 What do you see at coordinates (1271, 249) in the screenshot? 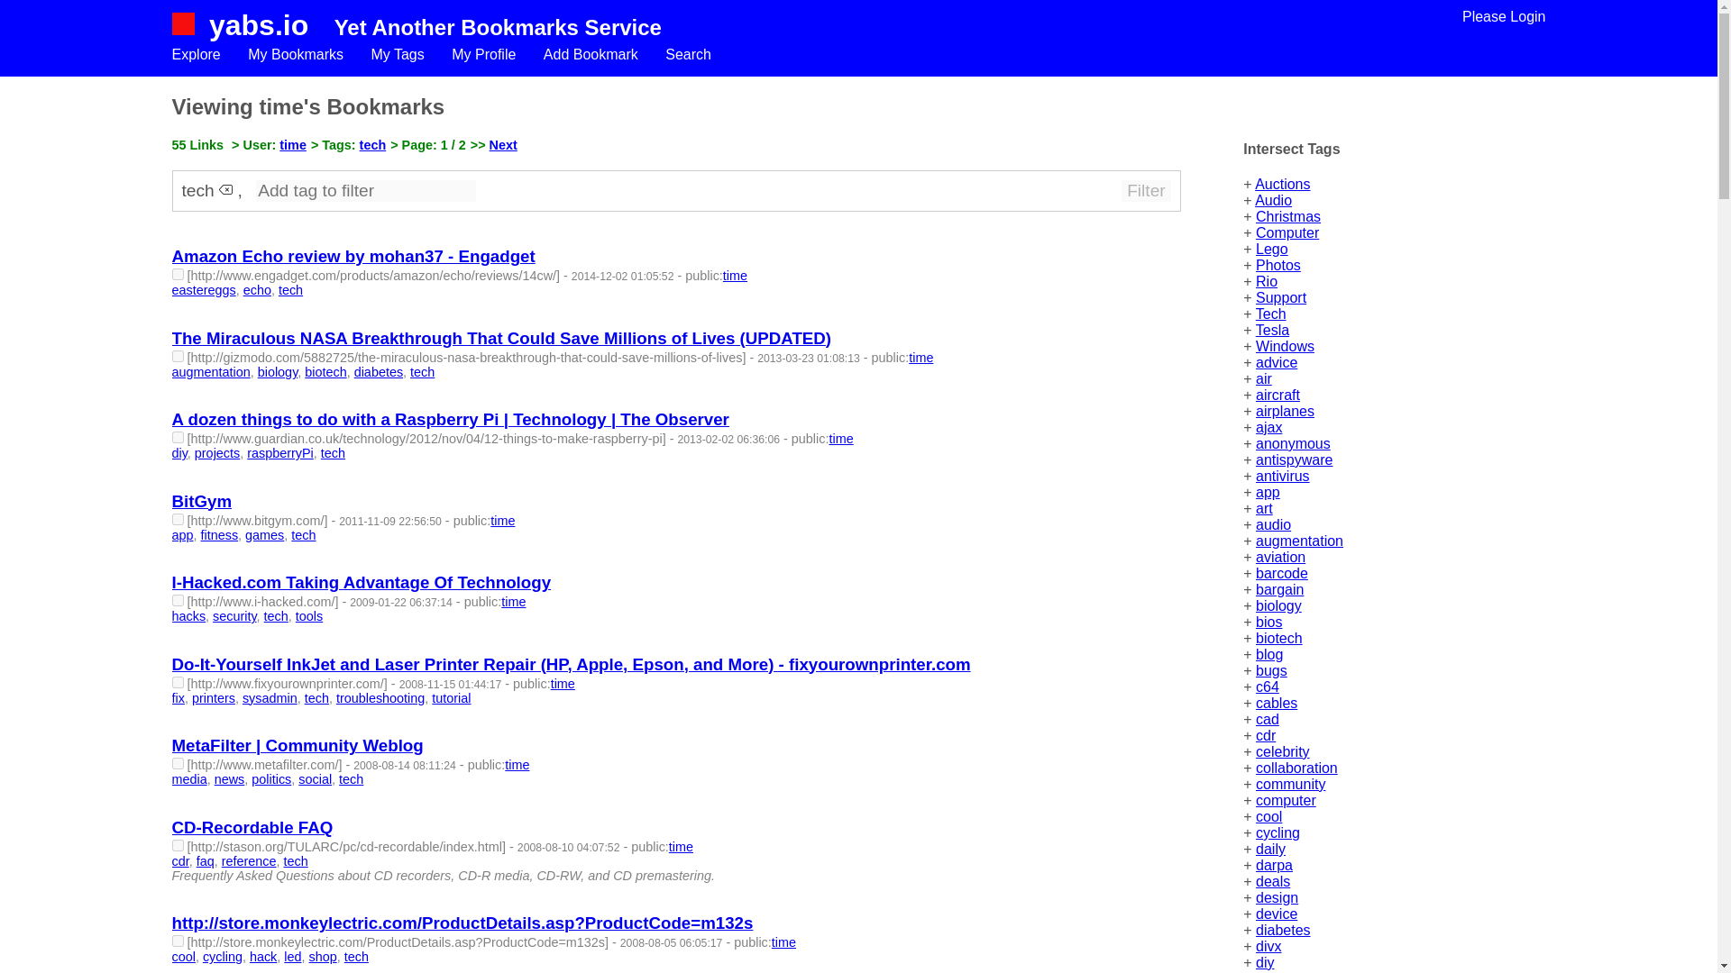
I see `Lego` at bounding box center [1271, 249].